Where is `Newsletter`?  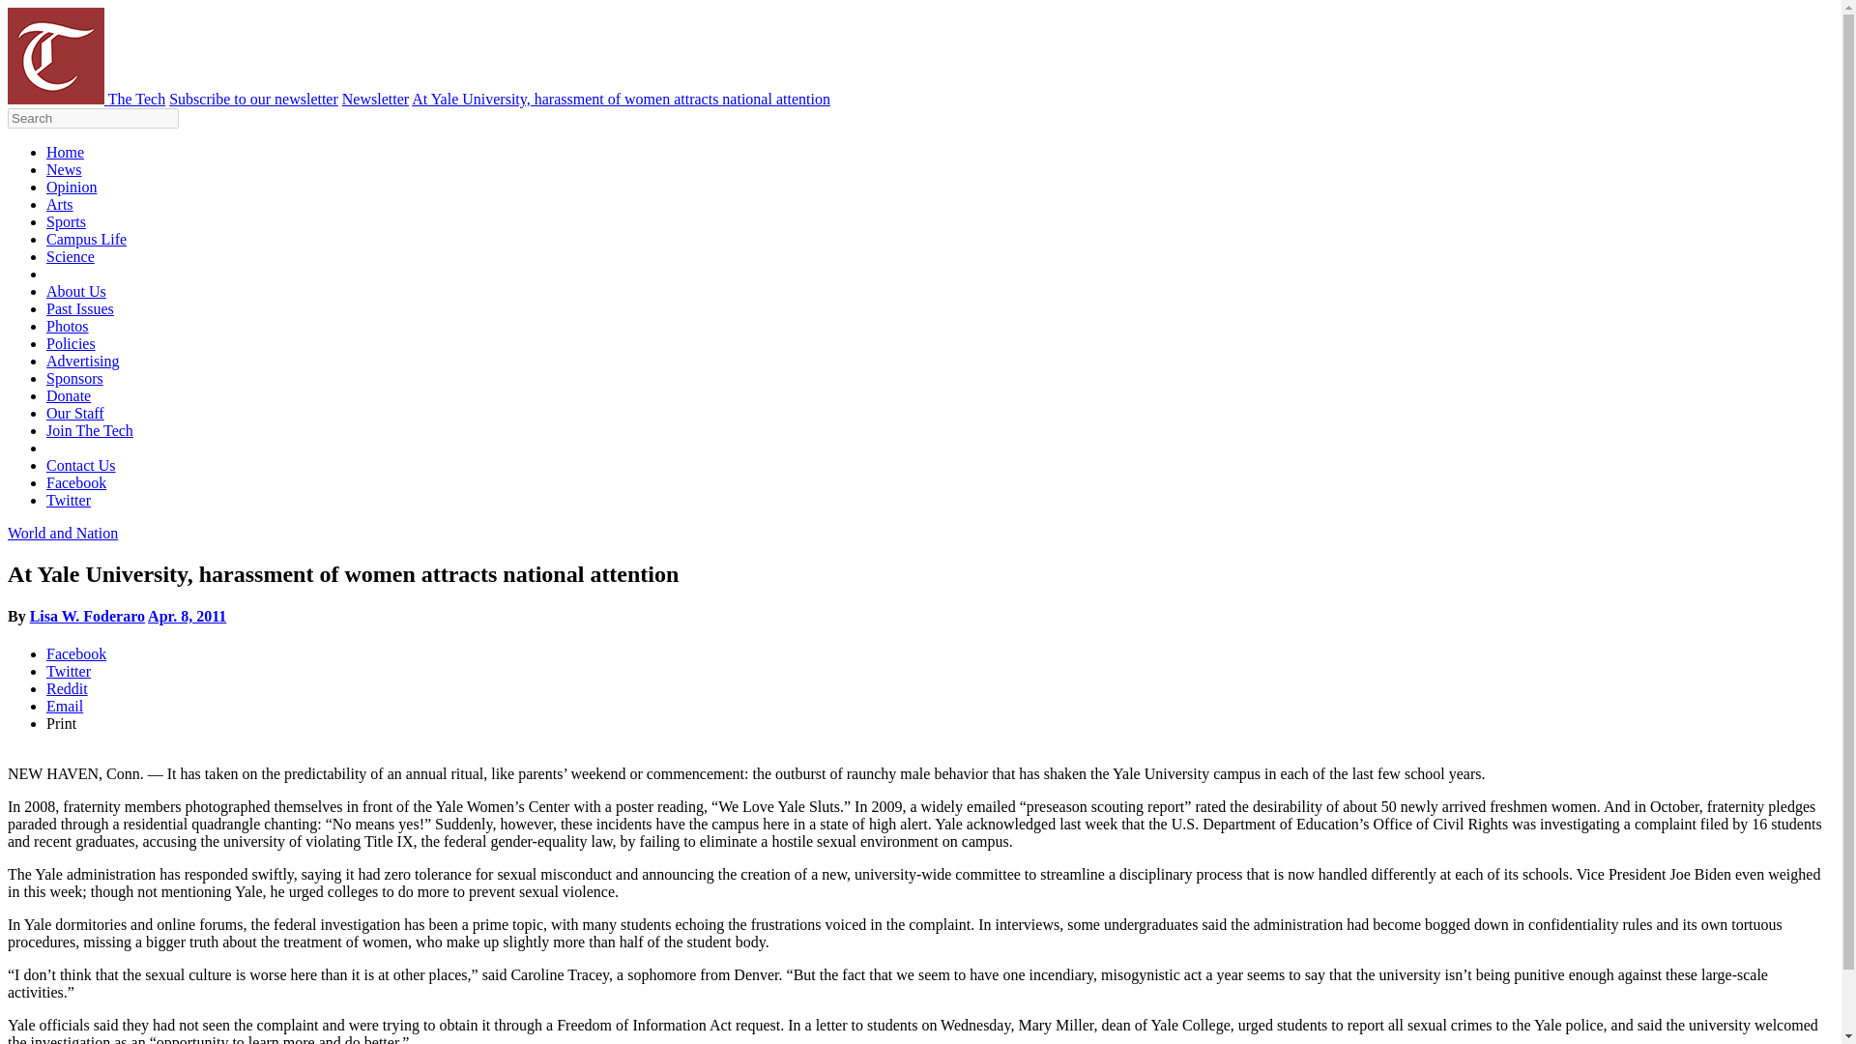
Newsletter is located at coordinates (375, 99).